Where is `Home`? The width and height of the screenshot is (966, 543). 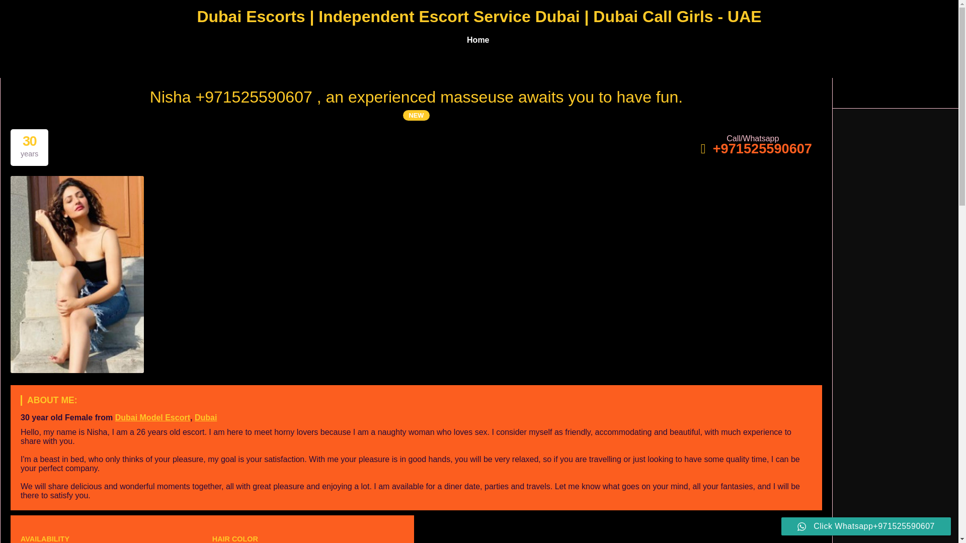 Home is located at coordinates (478, 40).